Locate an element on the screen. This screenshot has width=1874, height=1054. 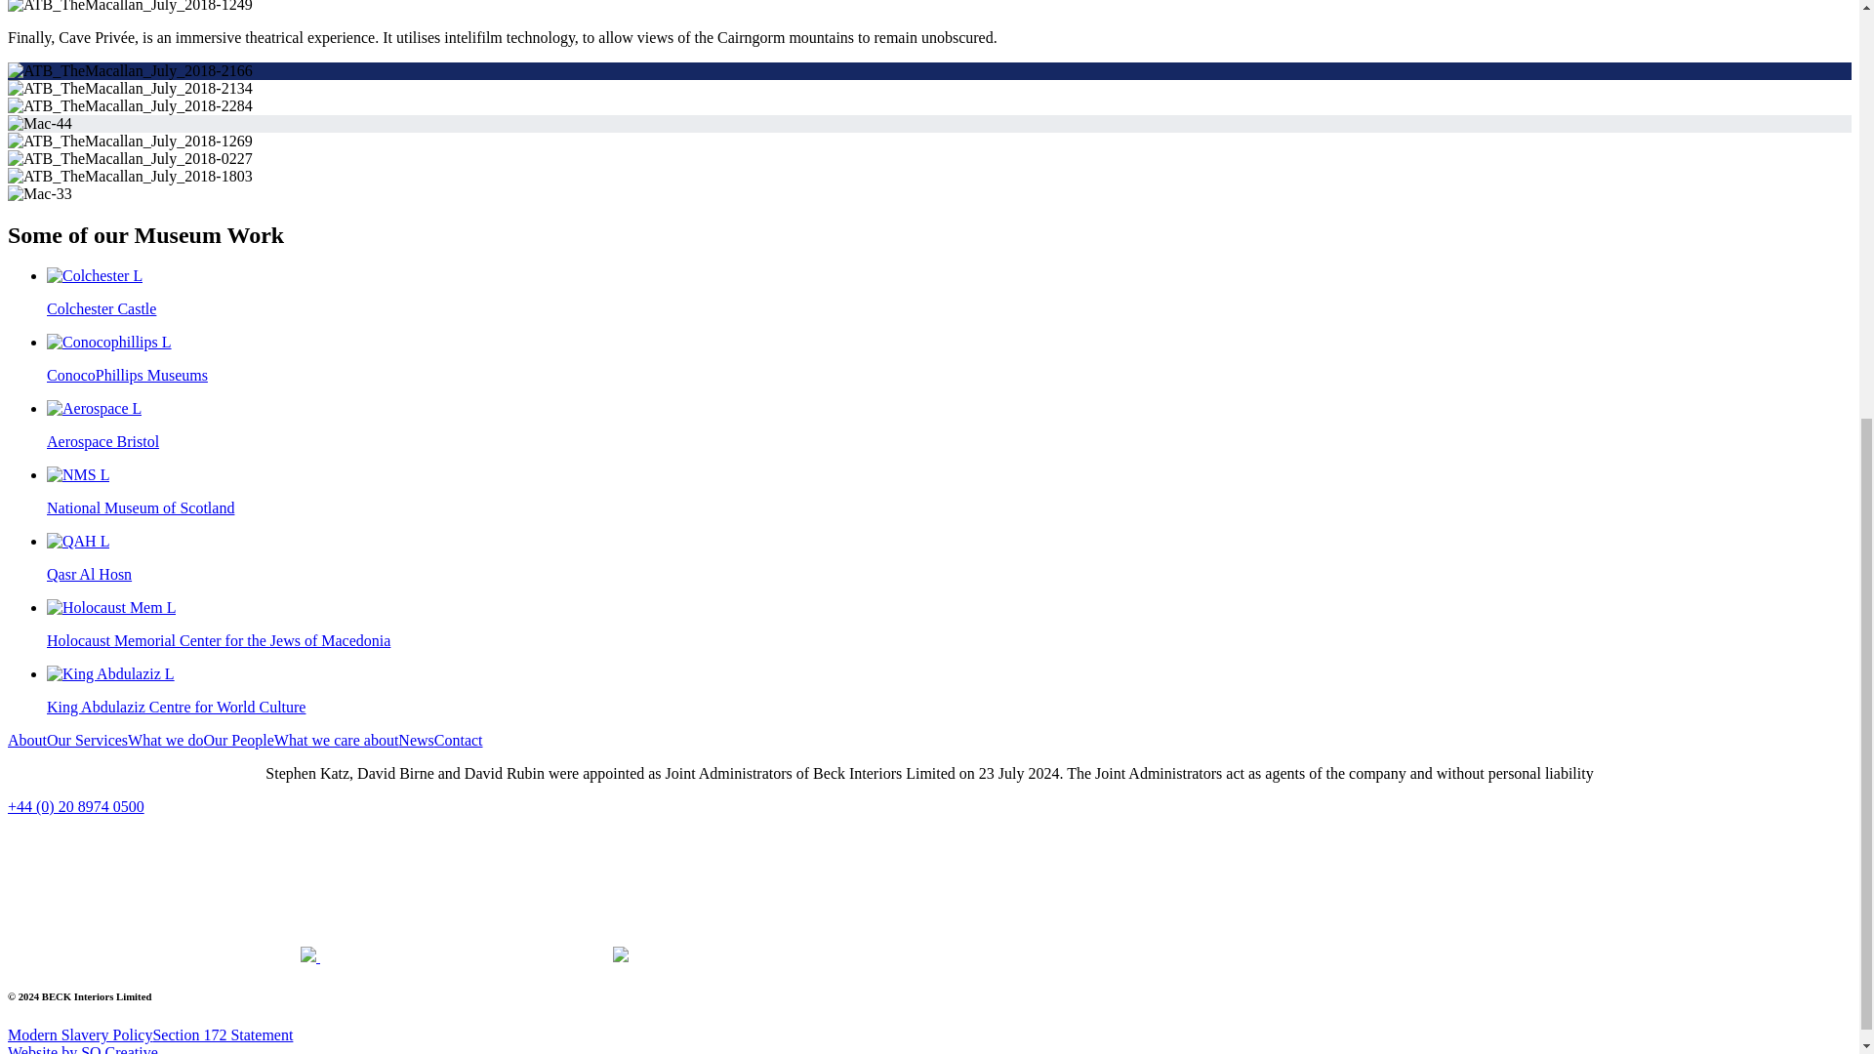
About is located at coordinates (27, 740).